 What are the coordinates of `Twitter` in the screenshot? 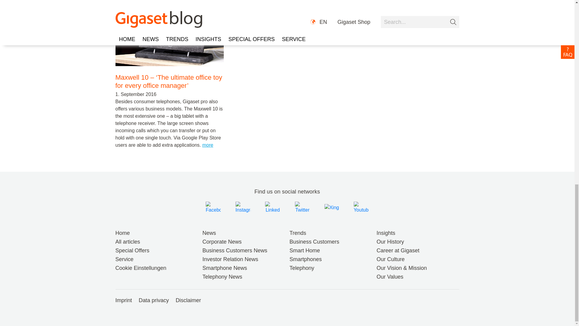 It's located at (302, 208).